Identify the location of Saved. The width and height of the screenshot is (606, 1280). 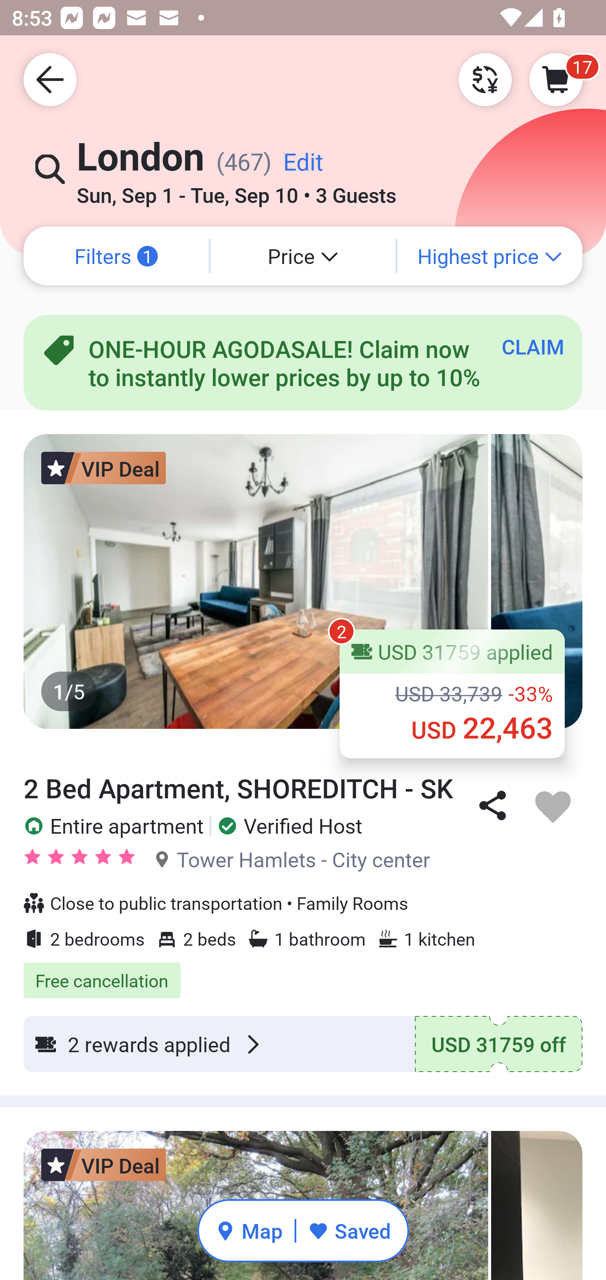
(349, 1230).